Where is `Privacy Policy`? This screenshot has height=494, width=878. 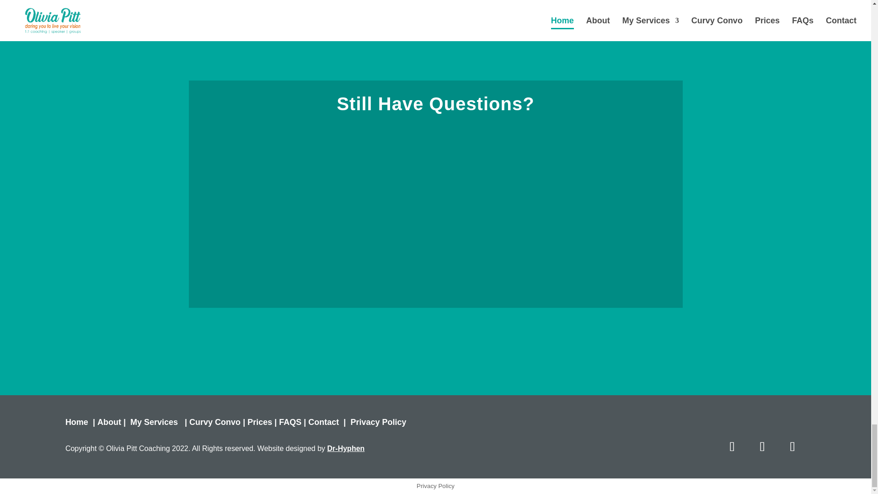 Privacy Policy is located at coordinates (378, 422).